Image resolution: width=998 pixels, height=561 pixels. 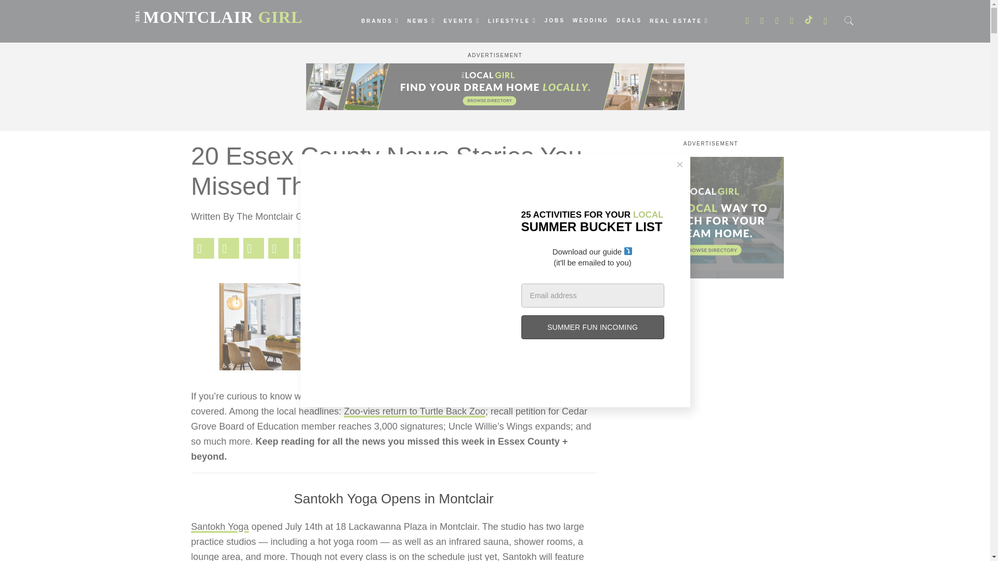 What do you see at coordinates (204, 248) in the screenshot?
I see `Facebook` at bounding box center [204, 248].